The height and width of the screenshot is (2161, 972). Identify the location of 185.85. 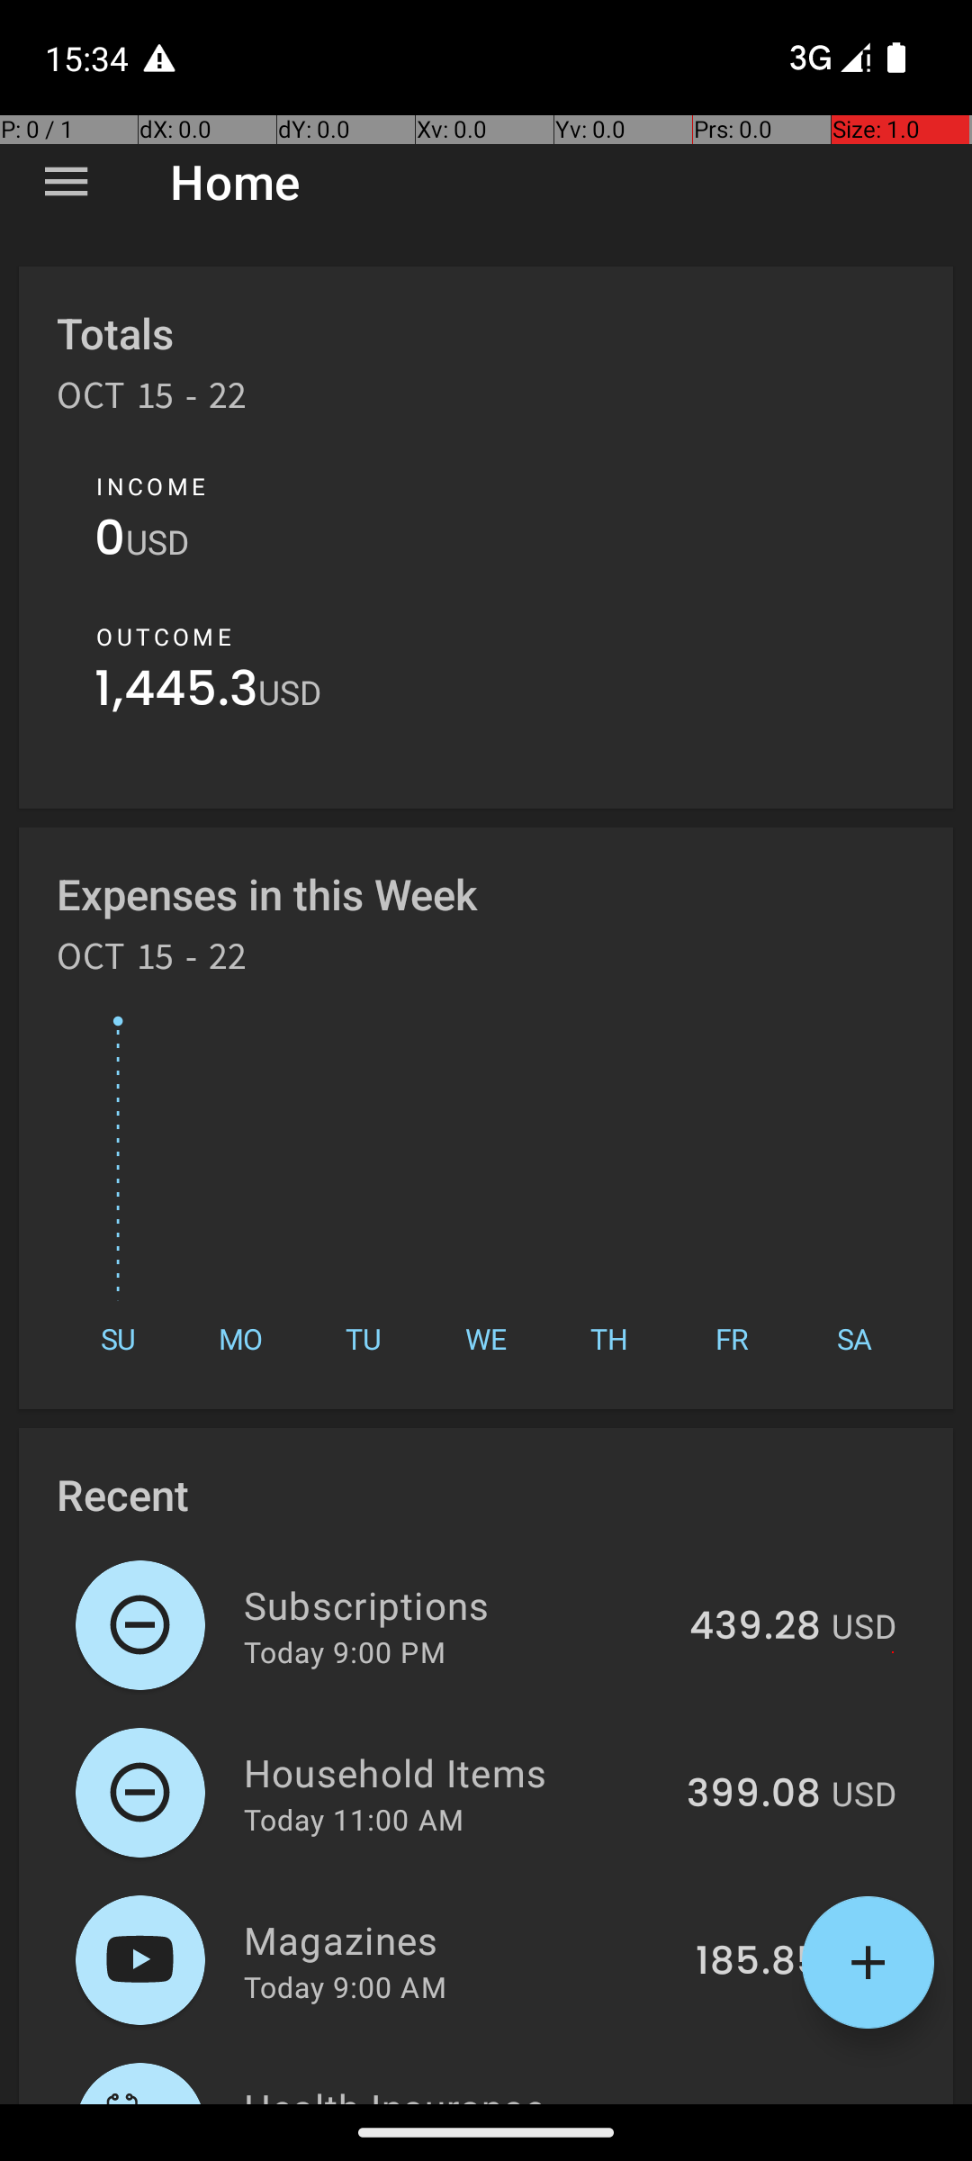
(758, 1962).